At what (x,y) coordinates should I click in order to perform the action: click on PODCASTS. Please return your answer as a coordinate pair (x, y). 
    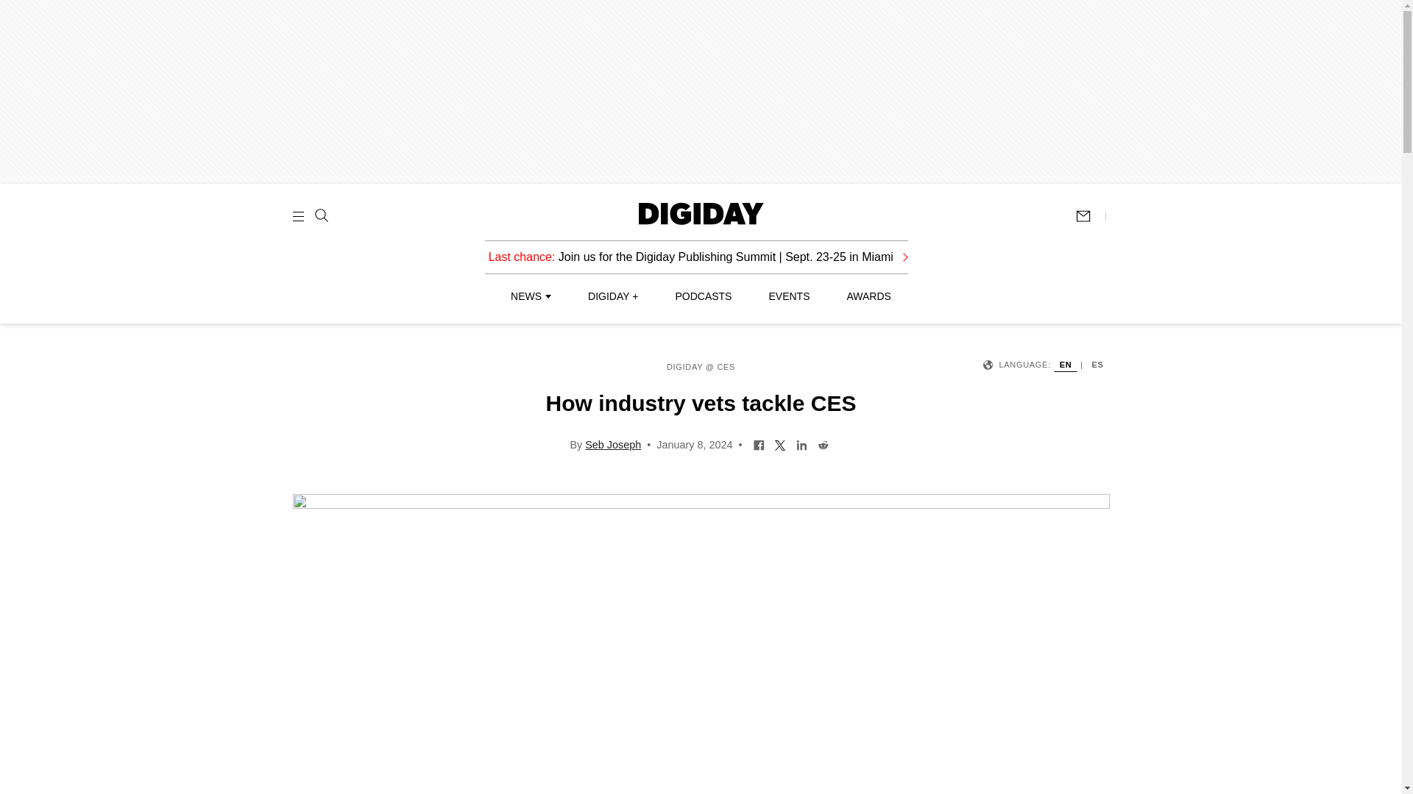
    Looking at the image, I should click on (704, 296).